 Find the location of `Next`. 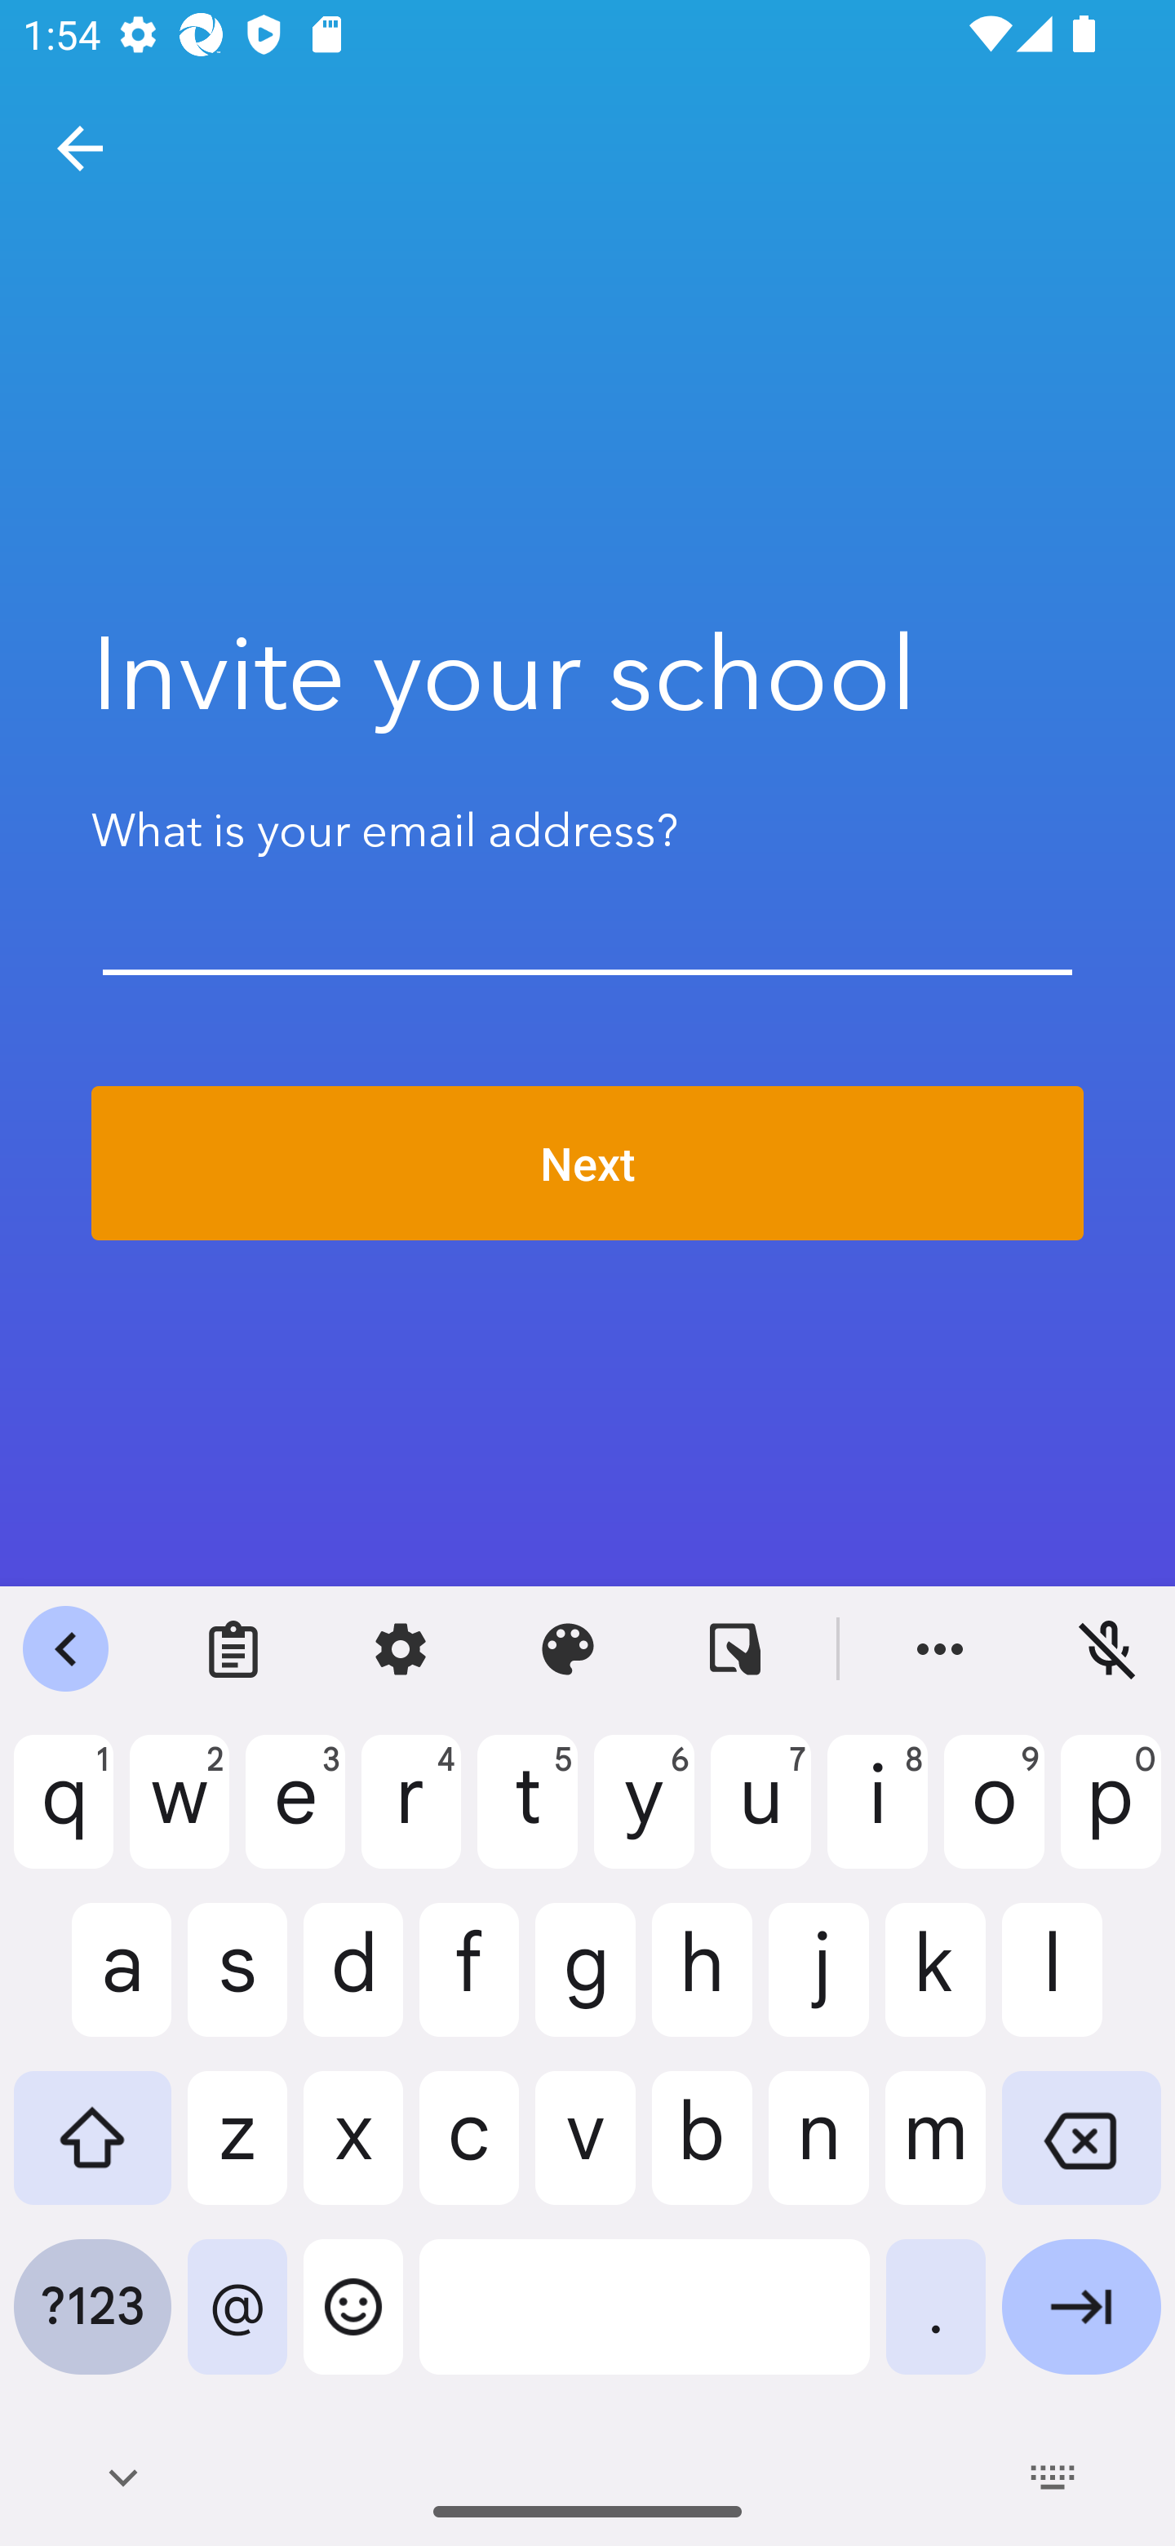

Next is located at coordinates (587, 1164).